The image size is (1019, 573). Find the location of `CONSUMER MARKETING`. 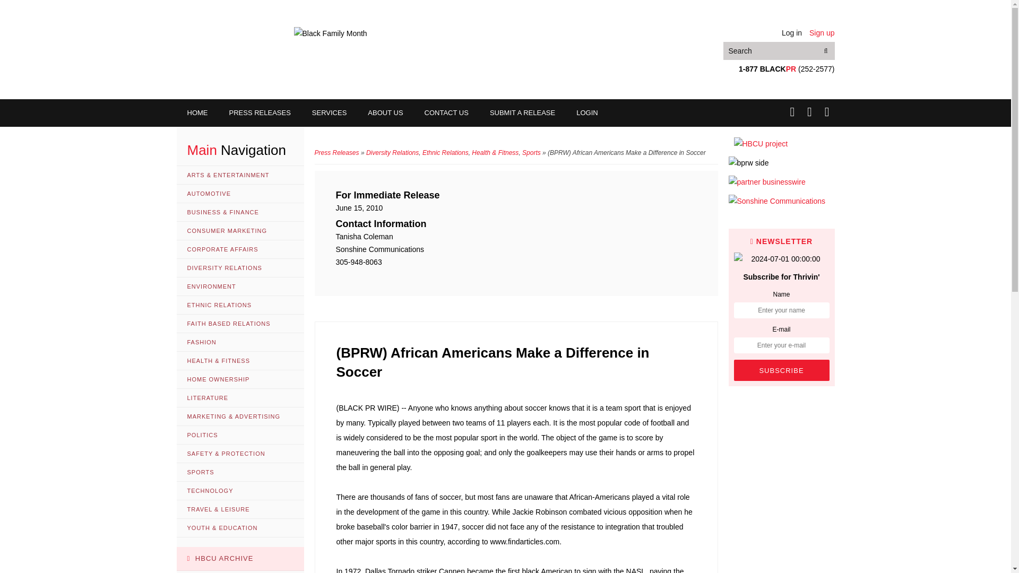

CONSUMER MARKETING is located at coordinates (240, 230).